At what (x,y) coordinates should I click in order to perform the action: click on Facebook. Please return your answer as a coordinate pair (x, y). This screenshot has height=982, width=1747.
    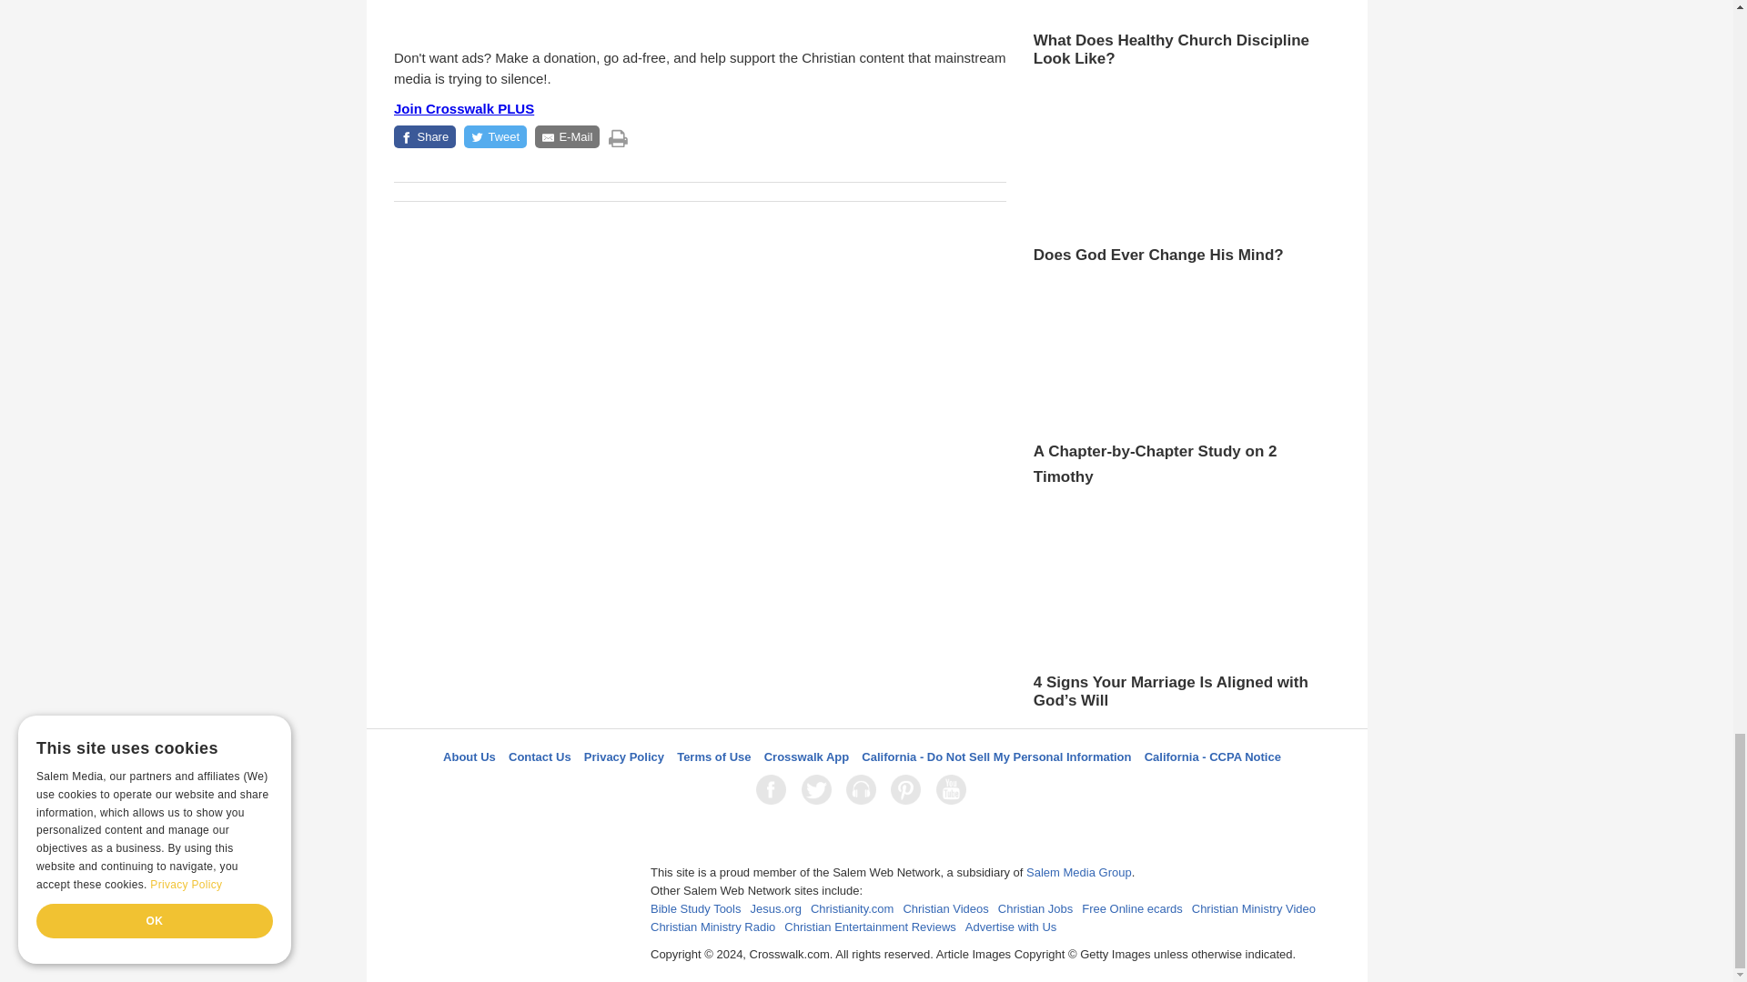
    Looking at the image, I should click on (774, 789).